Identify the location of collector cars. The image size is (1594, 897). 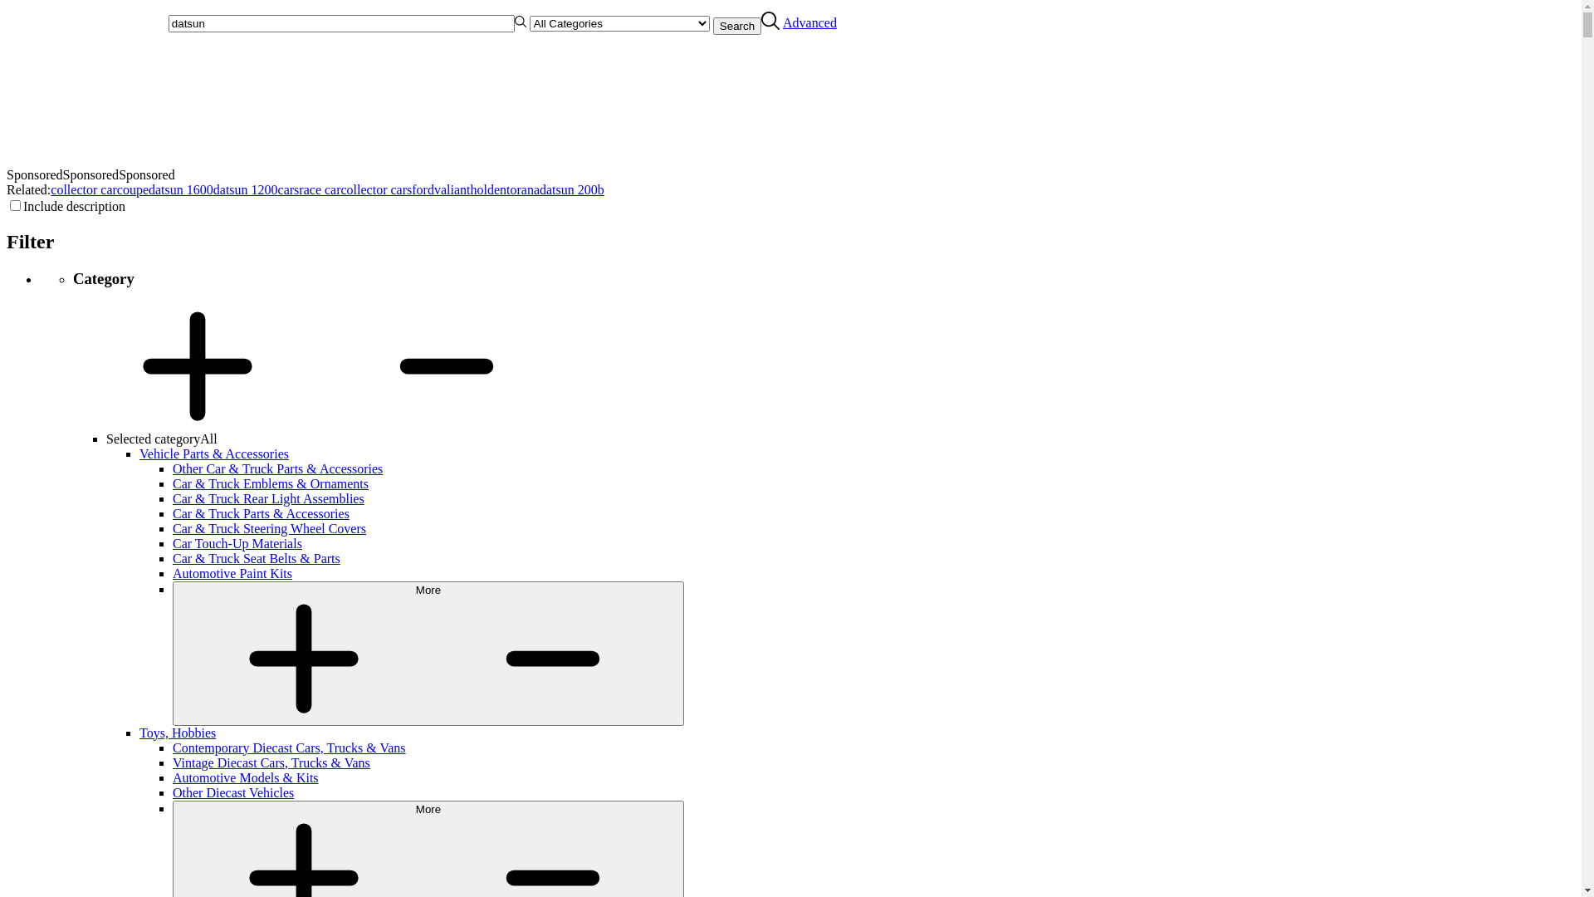
(377, 189).